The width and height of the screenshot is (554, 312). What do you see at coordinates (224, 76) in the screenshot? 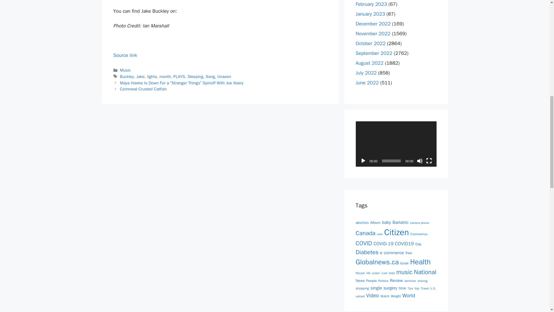
I see `Unseen` at bounding box center [224, 76].